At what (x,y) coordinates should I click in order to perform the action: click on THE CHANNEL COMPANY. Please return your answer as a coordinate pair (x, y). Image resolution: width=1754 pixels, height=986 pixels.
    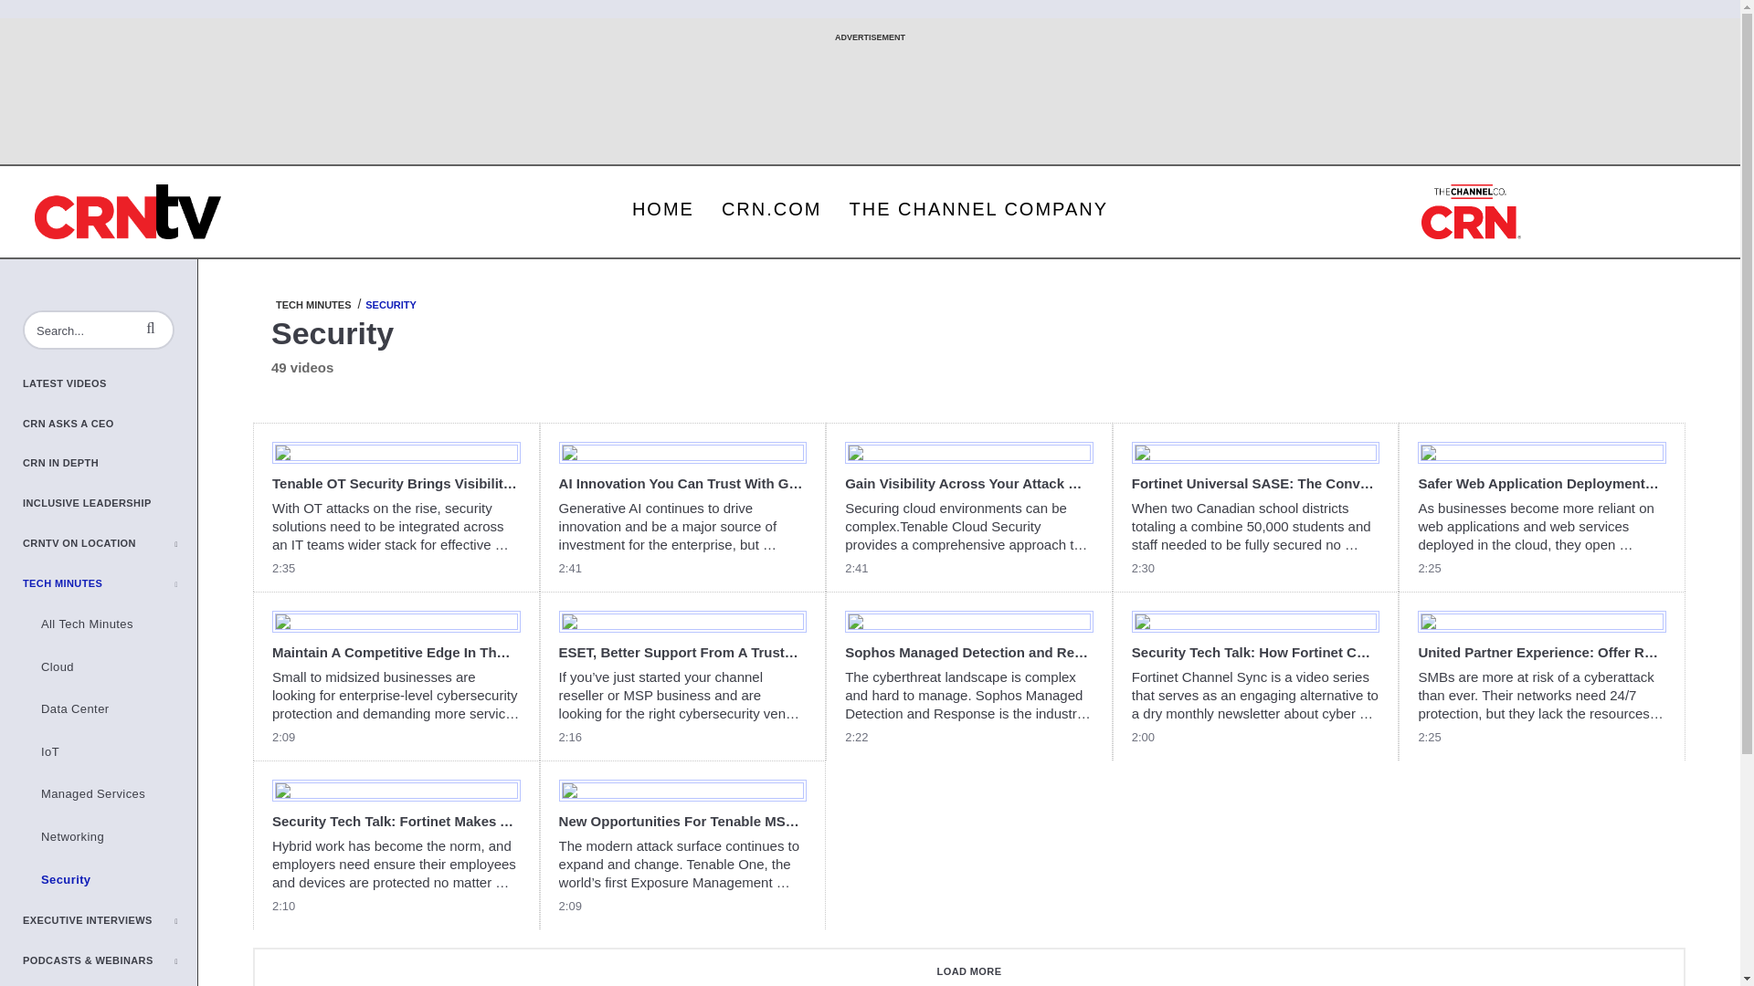
    Looking at the image, I should click on (977, 208).